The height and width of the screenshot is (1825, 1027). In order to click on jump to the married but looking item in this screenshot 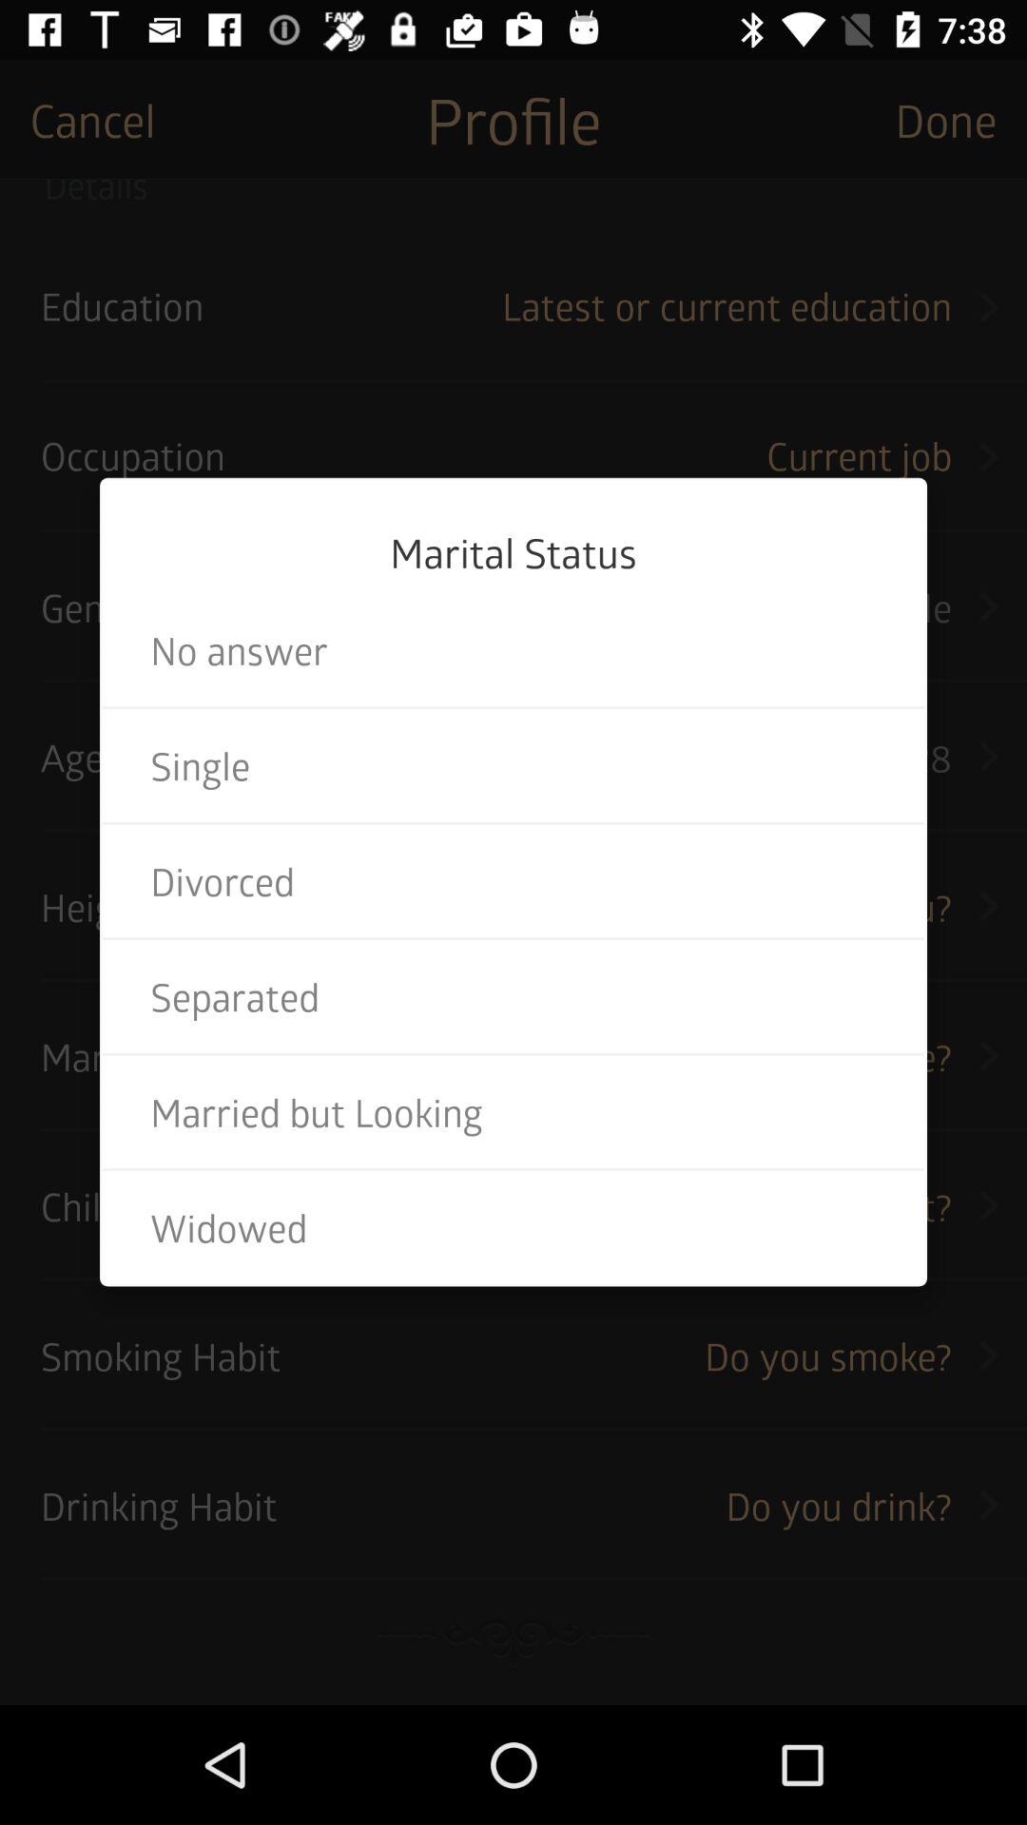, I will do `click(513, 1112)`.